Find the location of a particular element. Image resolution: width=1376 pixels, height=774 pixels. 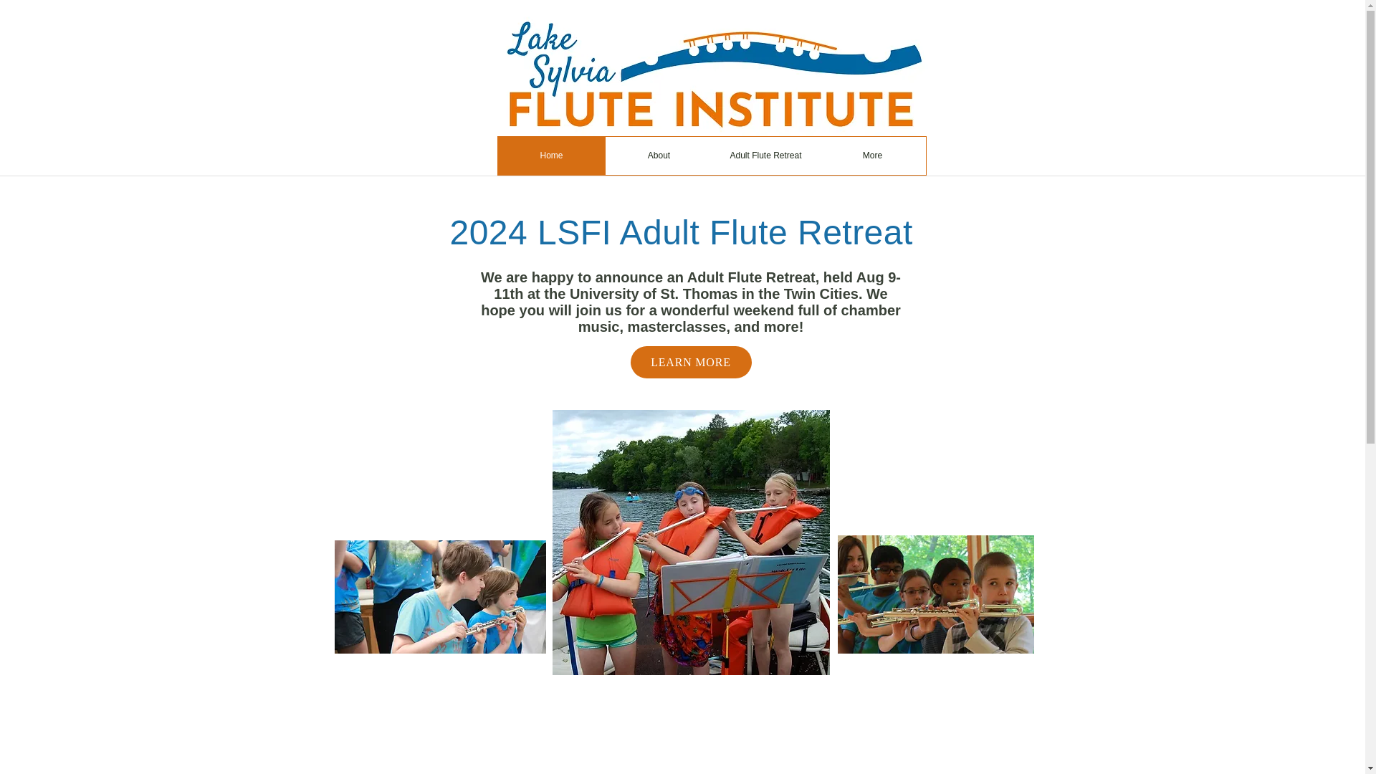

LEARN MORE is located at coordinates (691, 362).